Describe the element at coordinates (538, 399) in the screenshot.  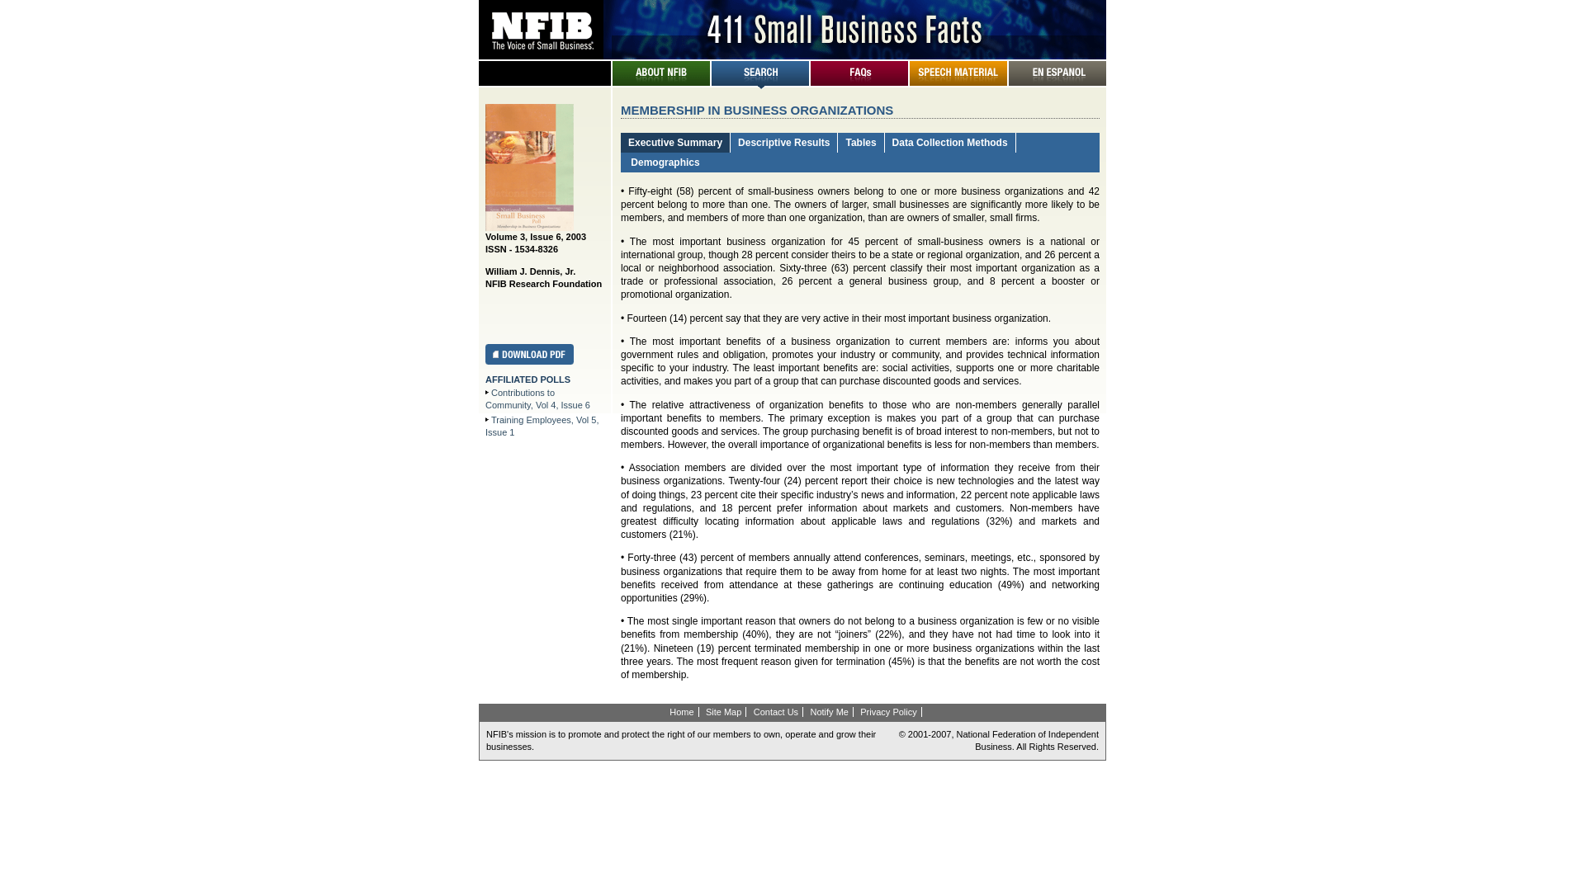
I see `Contributions to Community, Vol 4, Issue 6` at that location.